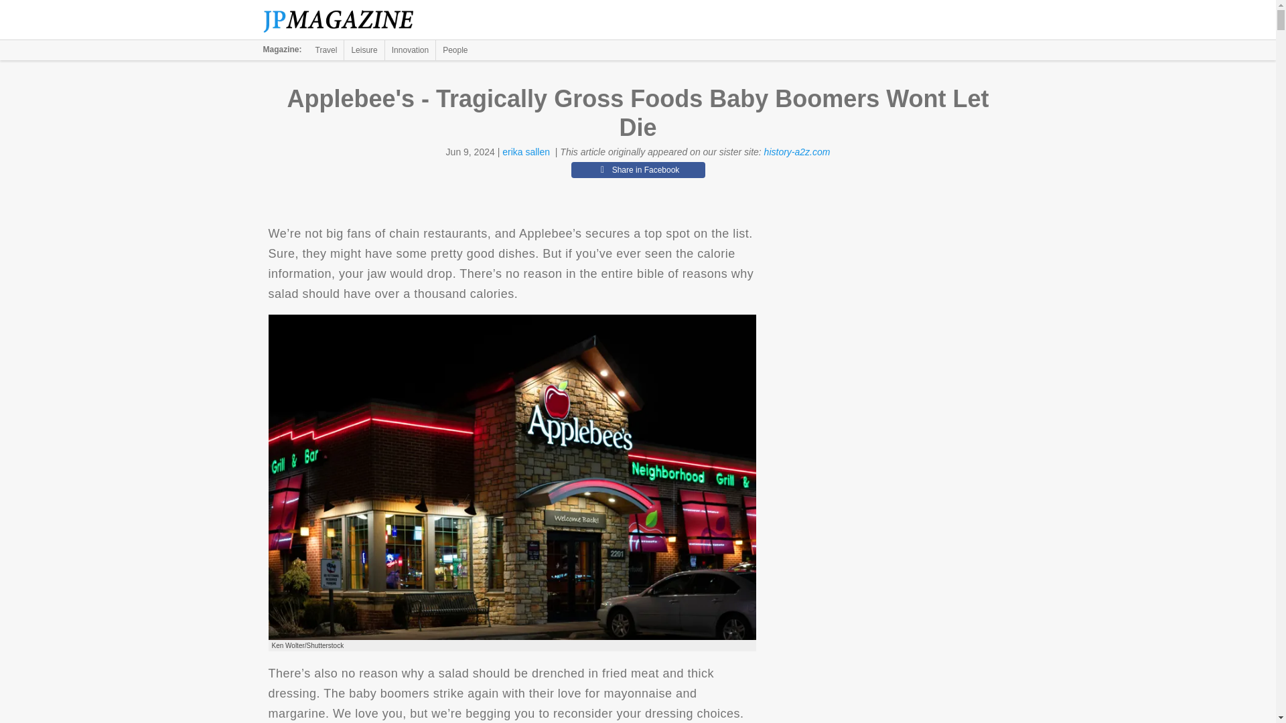 This screenshot has width=1286, height=723. Describe the element at coordinates (797, 152) in the screenshot. I see `history-a2z.com` at that location.